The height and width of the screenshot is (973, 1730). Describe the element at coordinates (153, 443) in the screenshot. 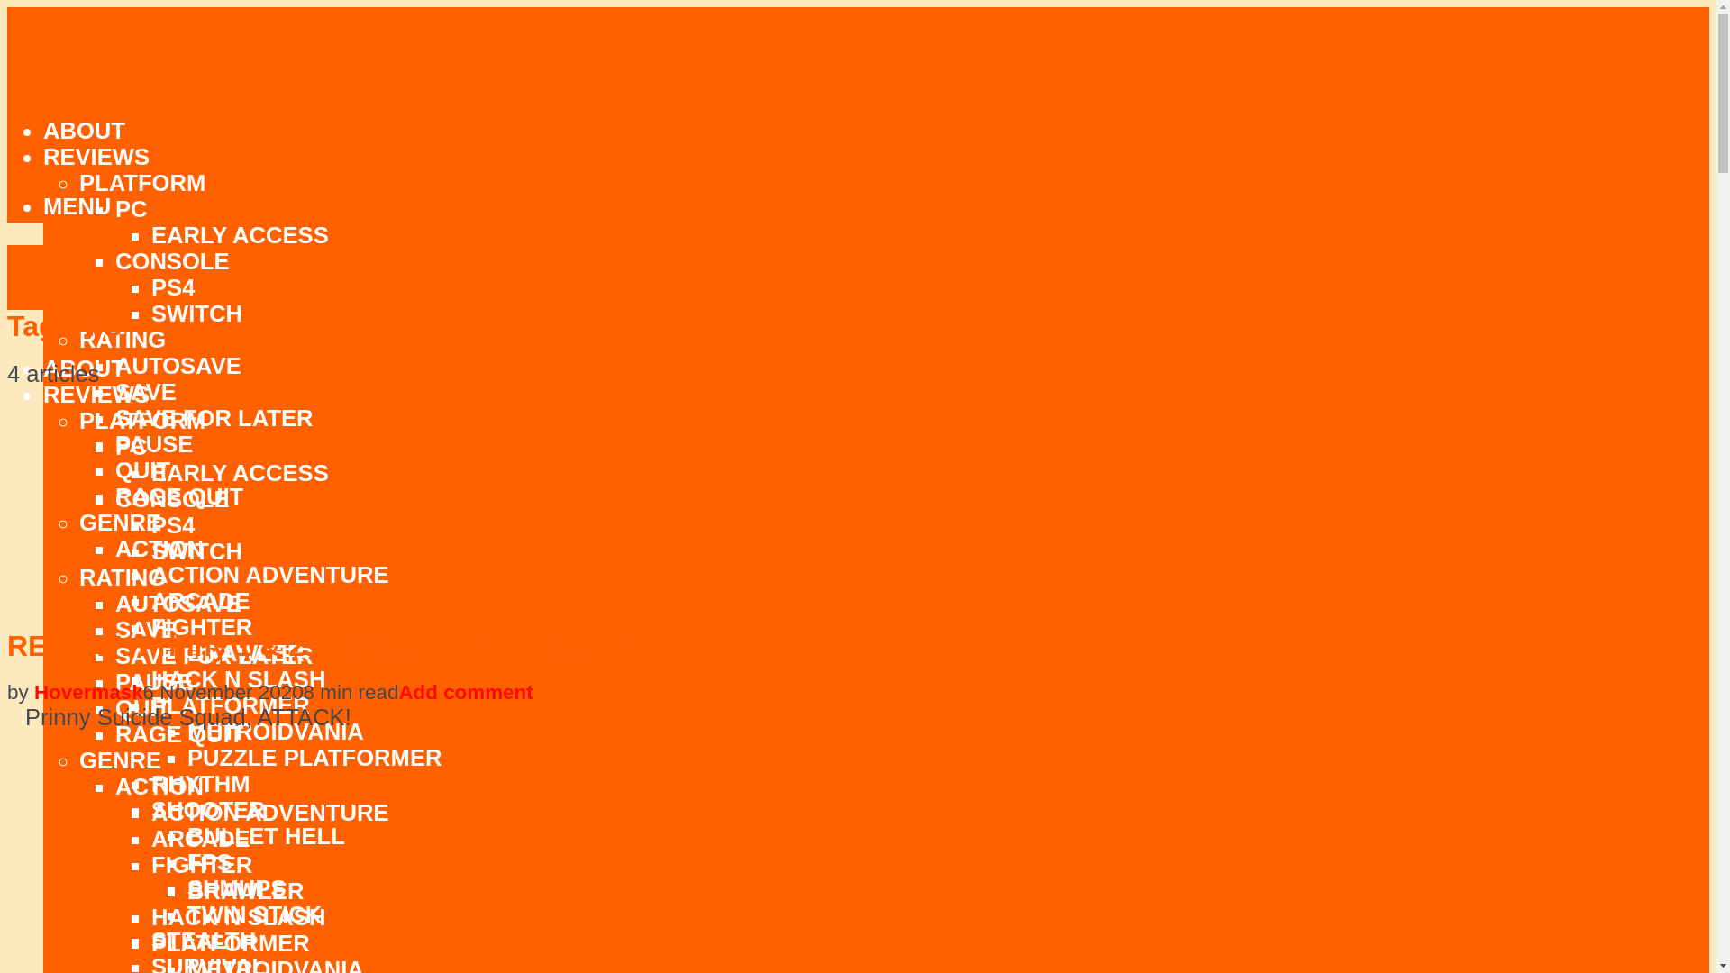

I see `PAUSE` at that location.